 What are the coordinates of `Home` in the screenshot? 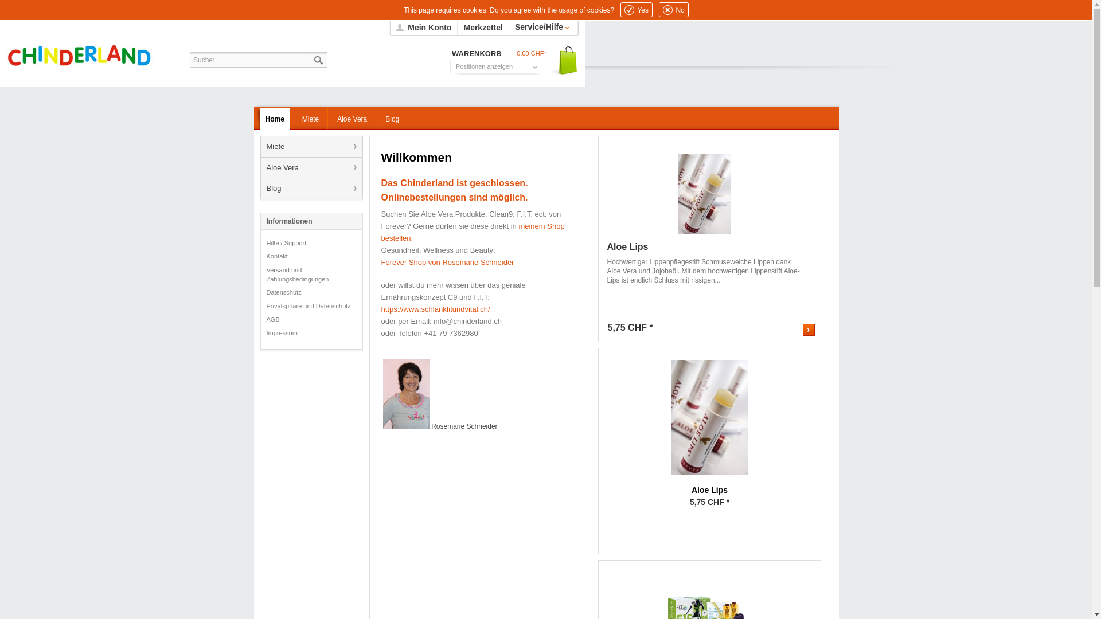 It's located at (275, 118).